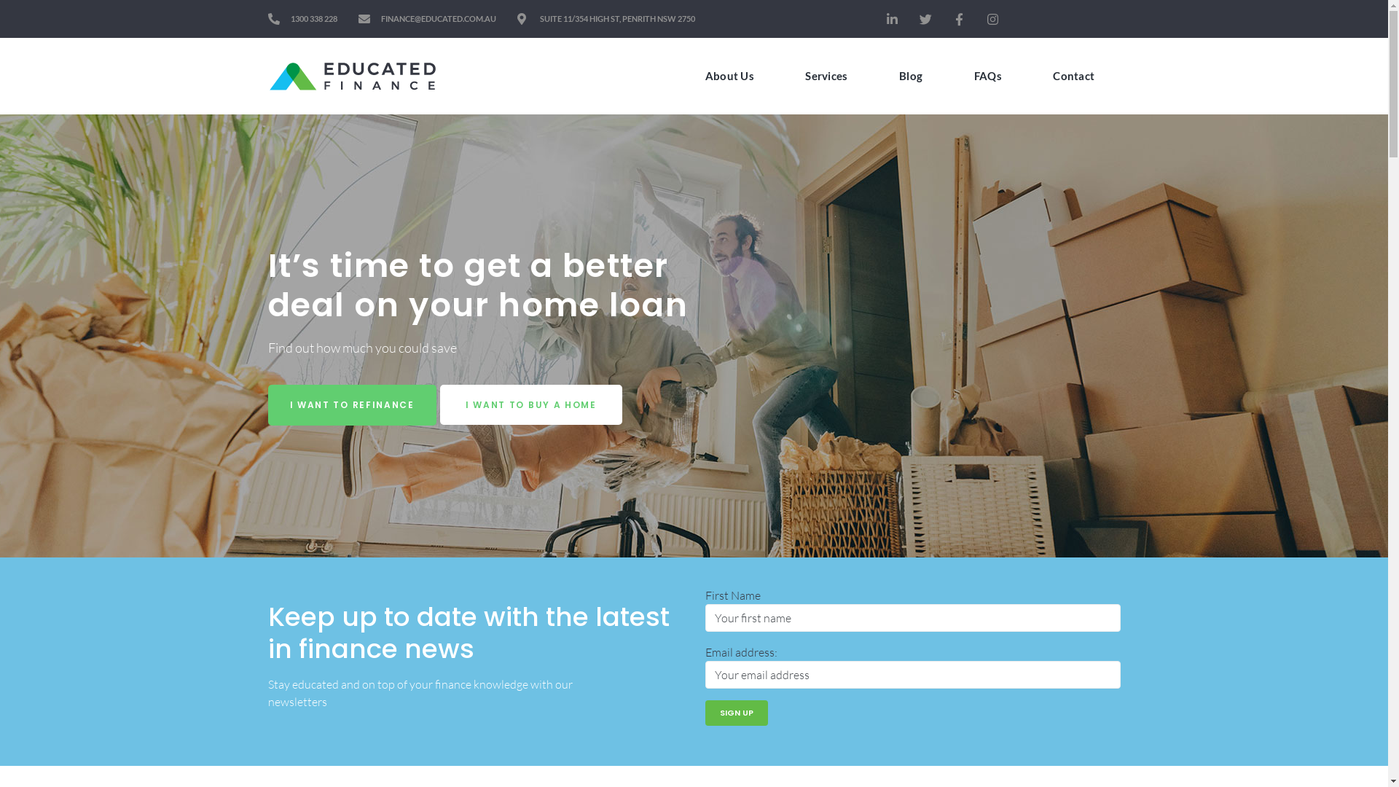  What do you see at coordinates (303, 19) in the screenshot?
I see `1300 338 228` at bounding box center [303, 19].